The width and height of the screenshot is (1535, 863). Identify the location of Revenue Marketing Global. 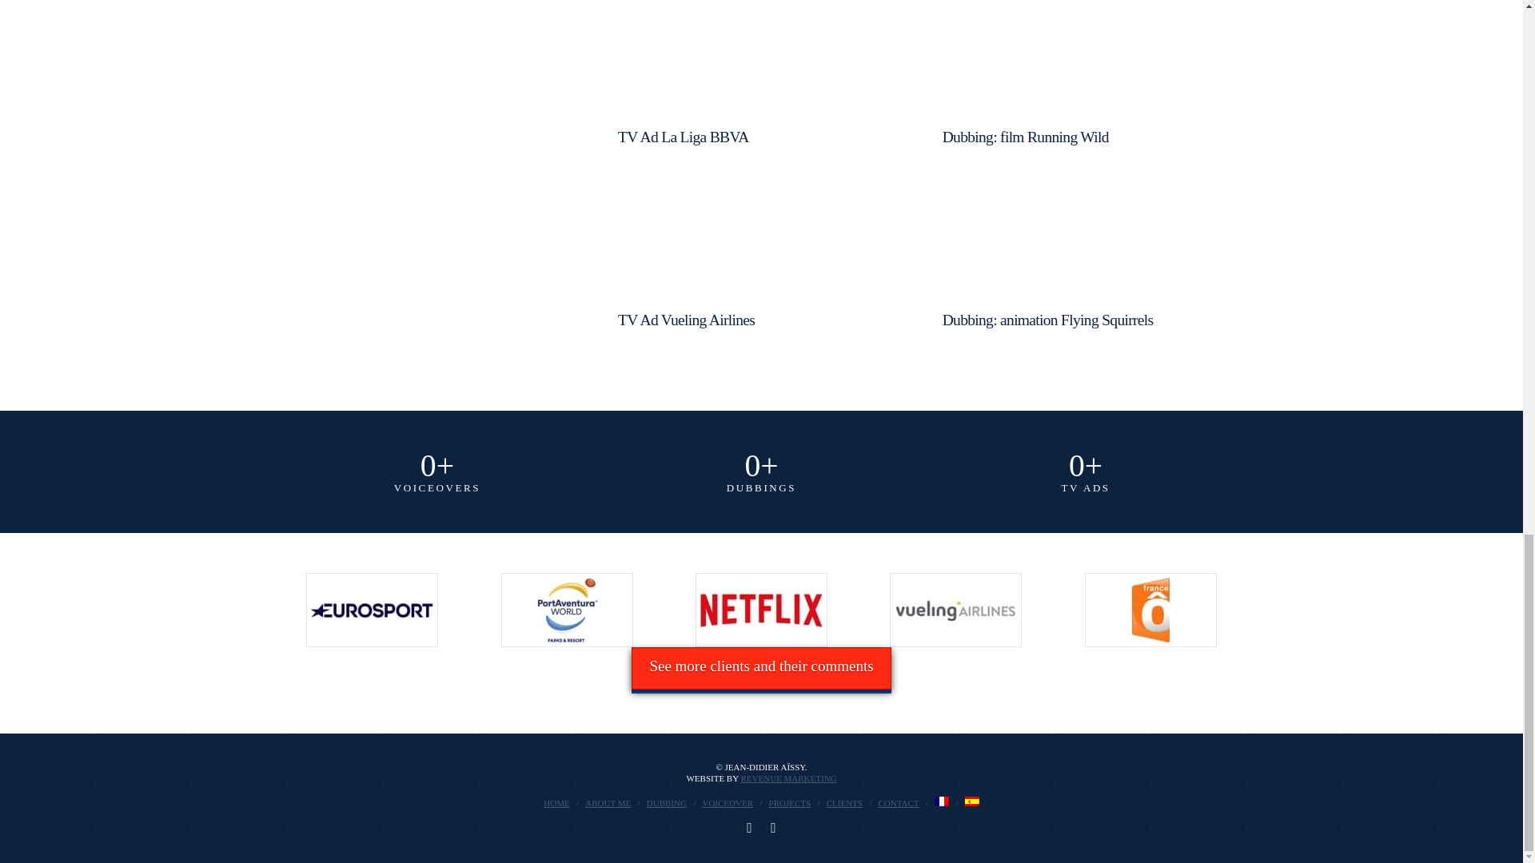
(788, 777).